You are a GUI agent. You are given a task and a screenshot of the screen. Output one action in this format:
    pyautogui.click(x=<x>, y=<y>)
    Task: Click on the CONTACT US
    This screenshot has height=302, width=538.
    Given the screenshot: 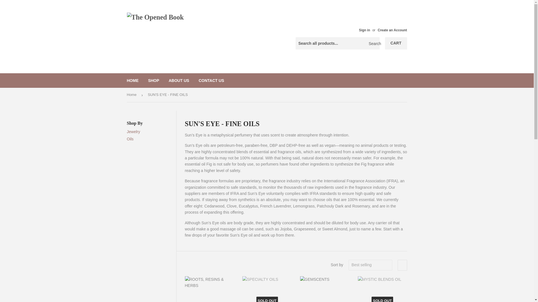 What is the action you would take?
    pyautogui.click(x=211, y=81)
    